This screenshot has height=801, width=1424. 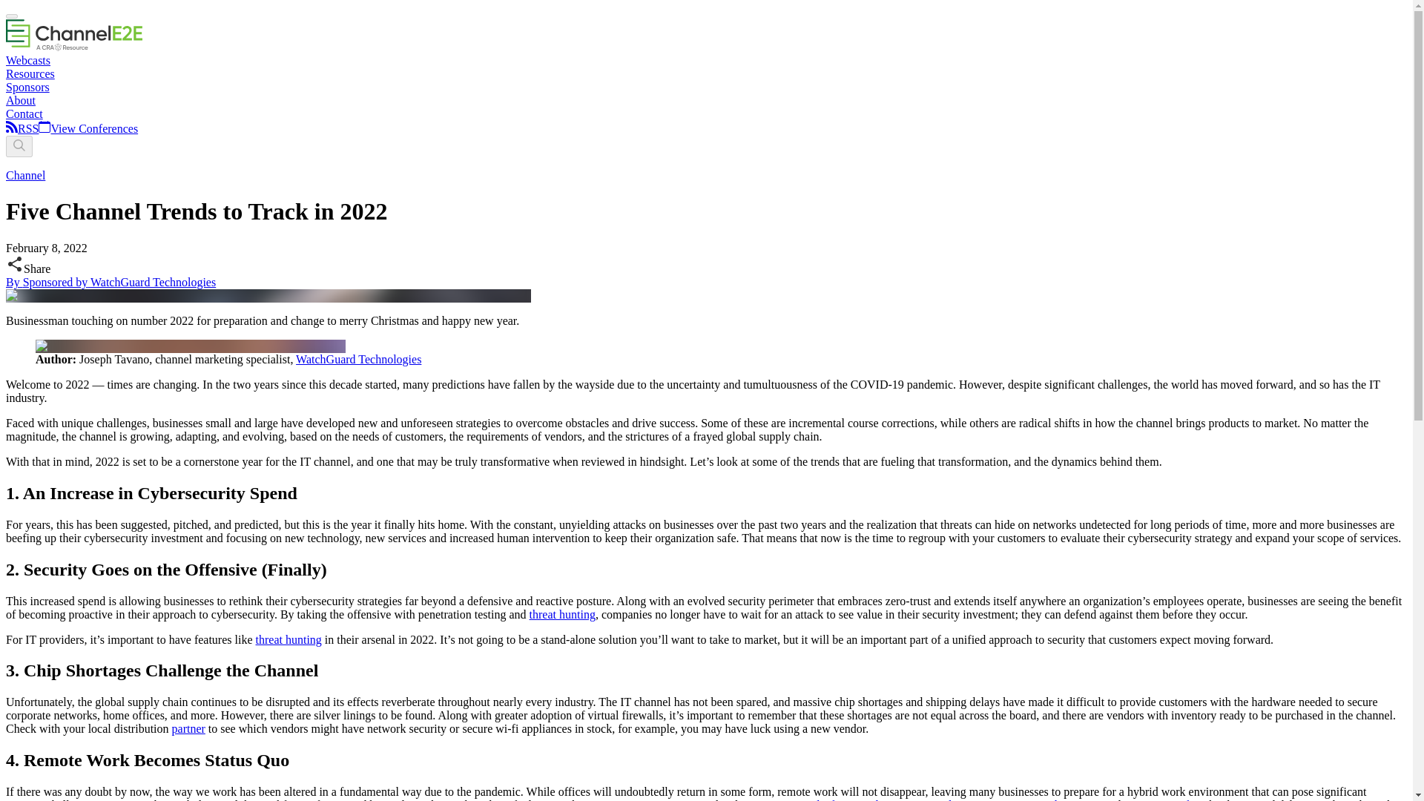 I want to click on Resources, so click(x=30, y=73).